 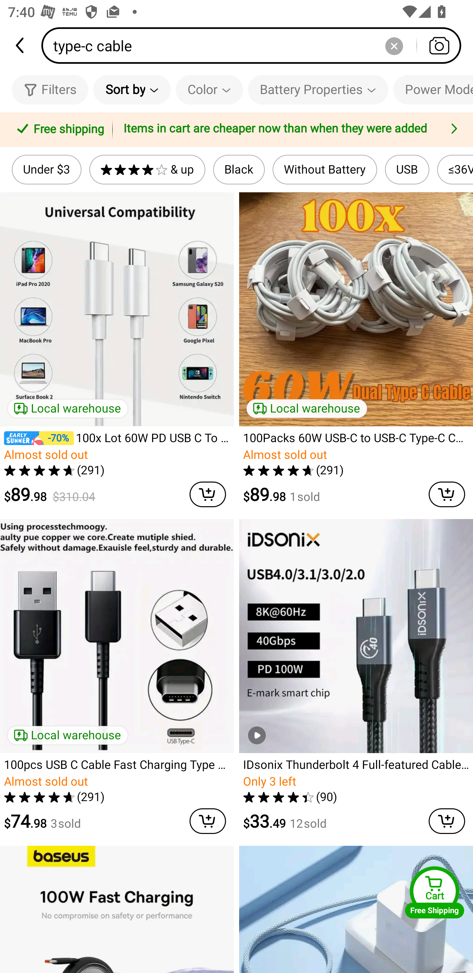 What do you see at coordinates (58, 130) in the screenshot?
I see ` Free shipping` at bounding box center [58, 130].